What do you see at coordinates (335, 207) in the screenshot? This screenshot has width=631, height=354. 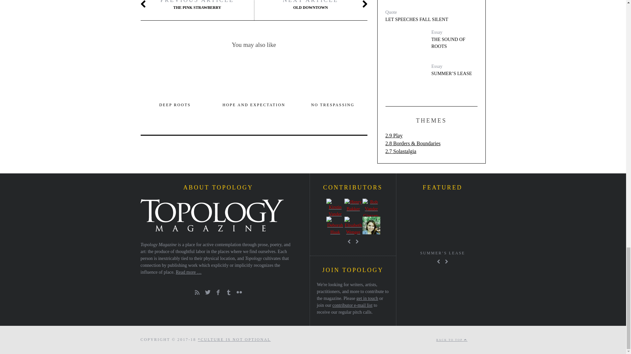 I see `Kirstin Vander Giessen-Reitsma` at bounding box center [335, 207].